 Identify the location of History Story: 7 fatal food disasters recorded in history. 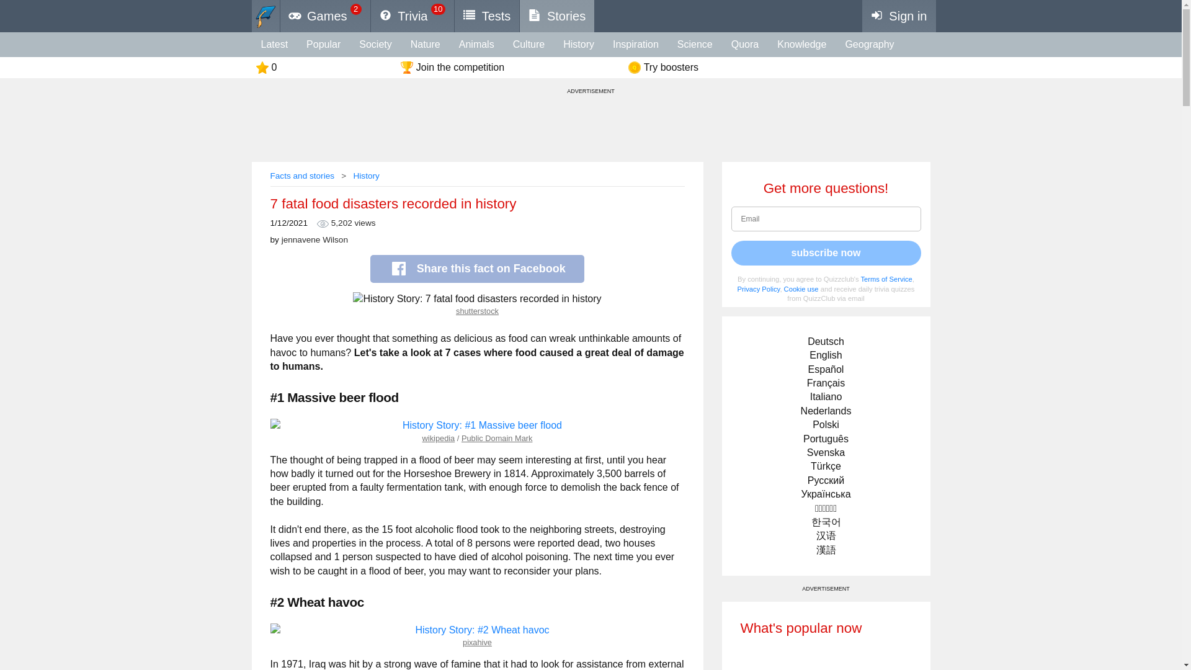
(476, 298).